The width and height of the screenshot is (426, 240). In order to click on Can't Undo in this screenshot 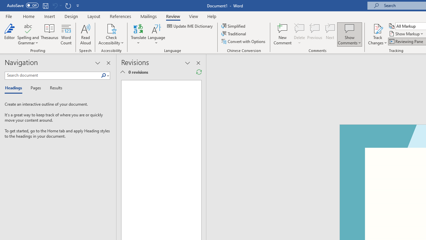, I will do `click(57, 5)`.